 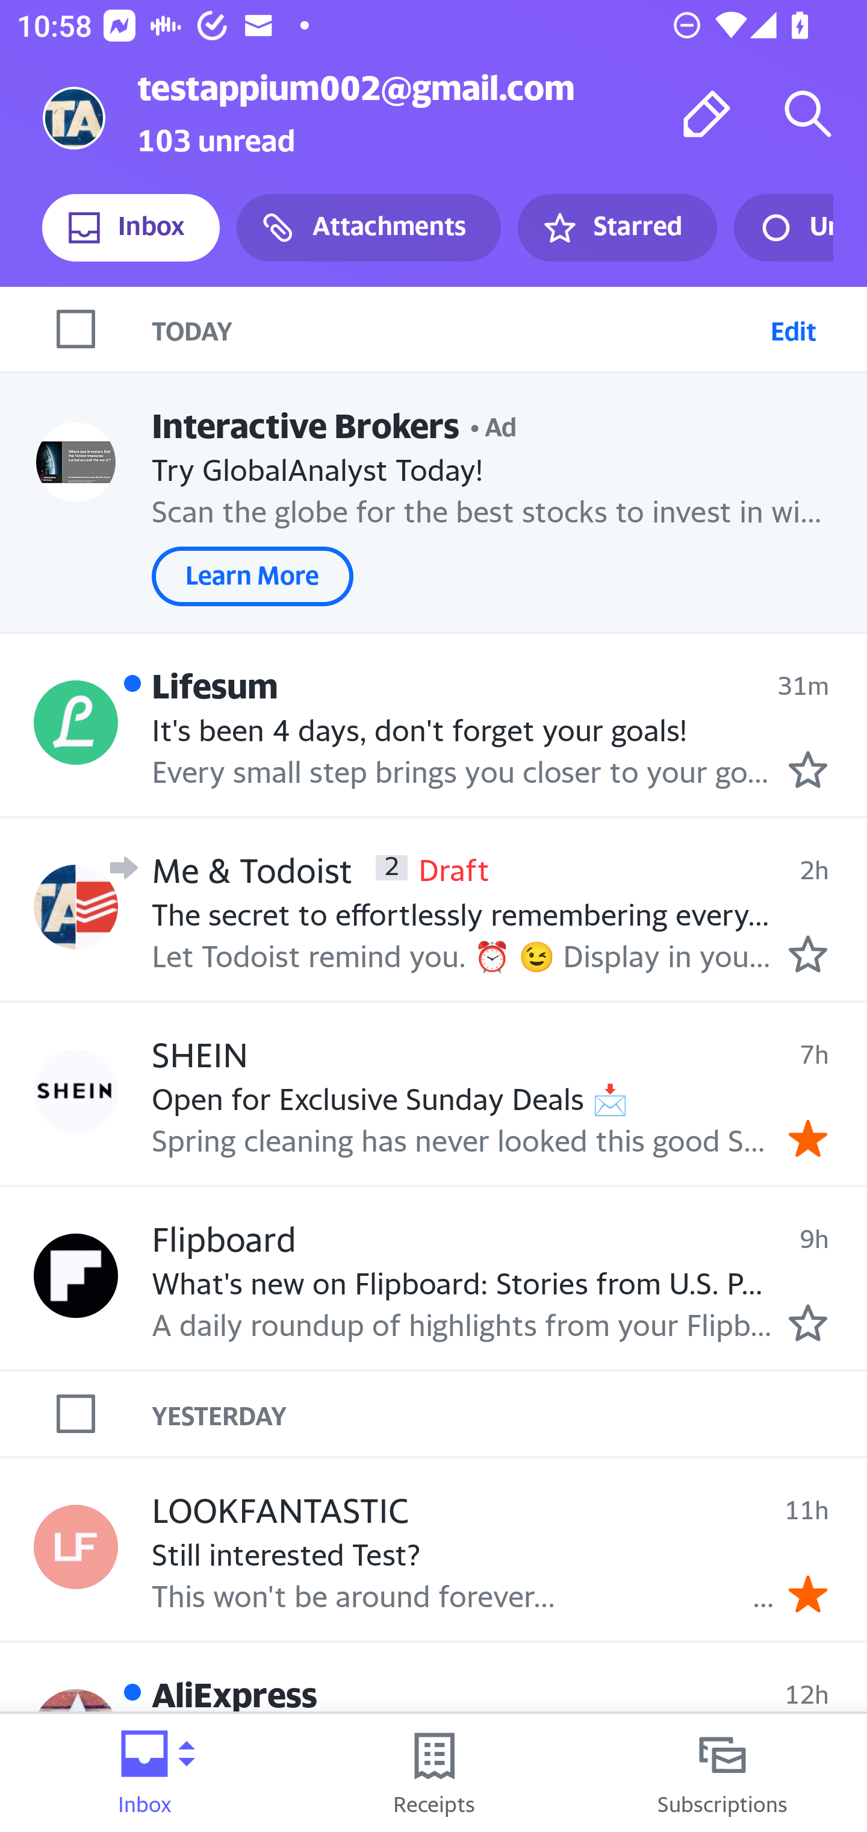 I want to click on Profile
SHEIN, so click(x=76, y=1091).